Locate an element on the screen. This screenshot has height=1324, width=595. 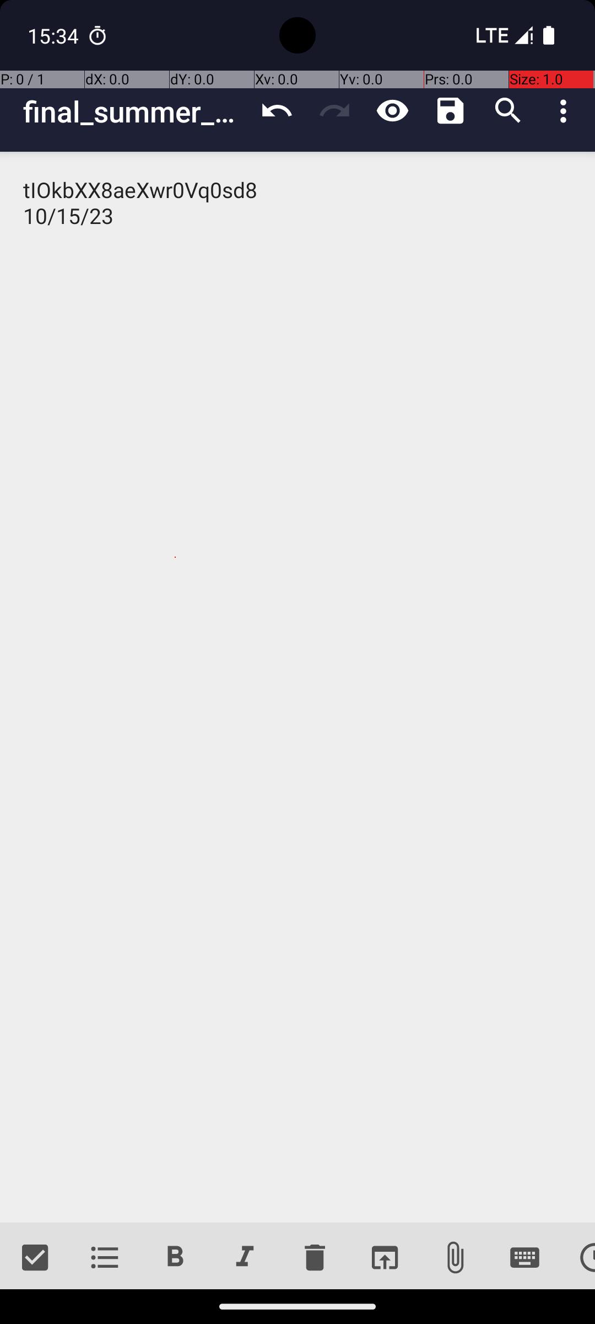
final_summer_vacation_plans is located at coordinates (136, 111).